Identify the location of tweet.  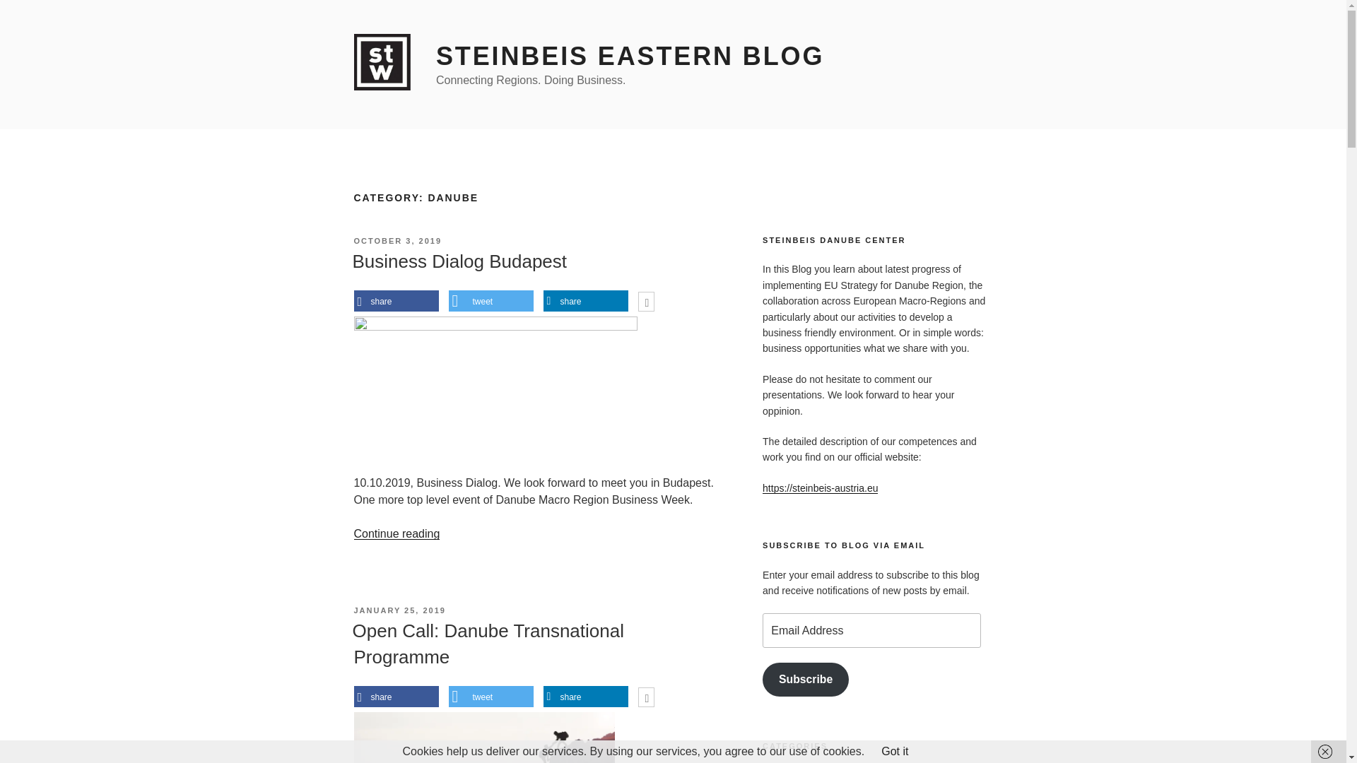
(490, 301).